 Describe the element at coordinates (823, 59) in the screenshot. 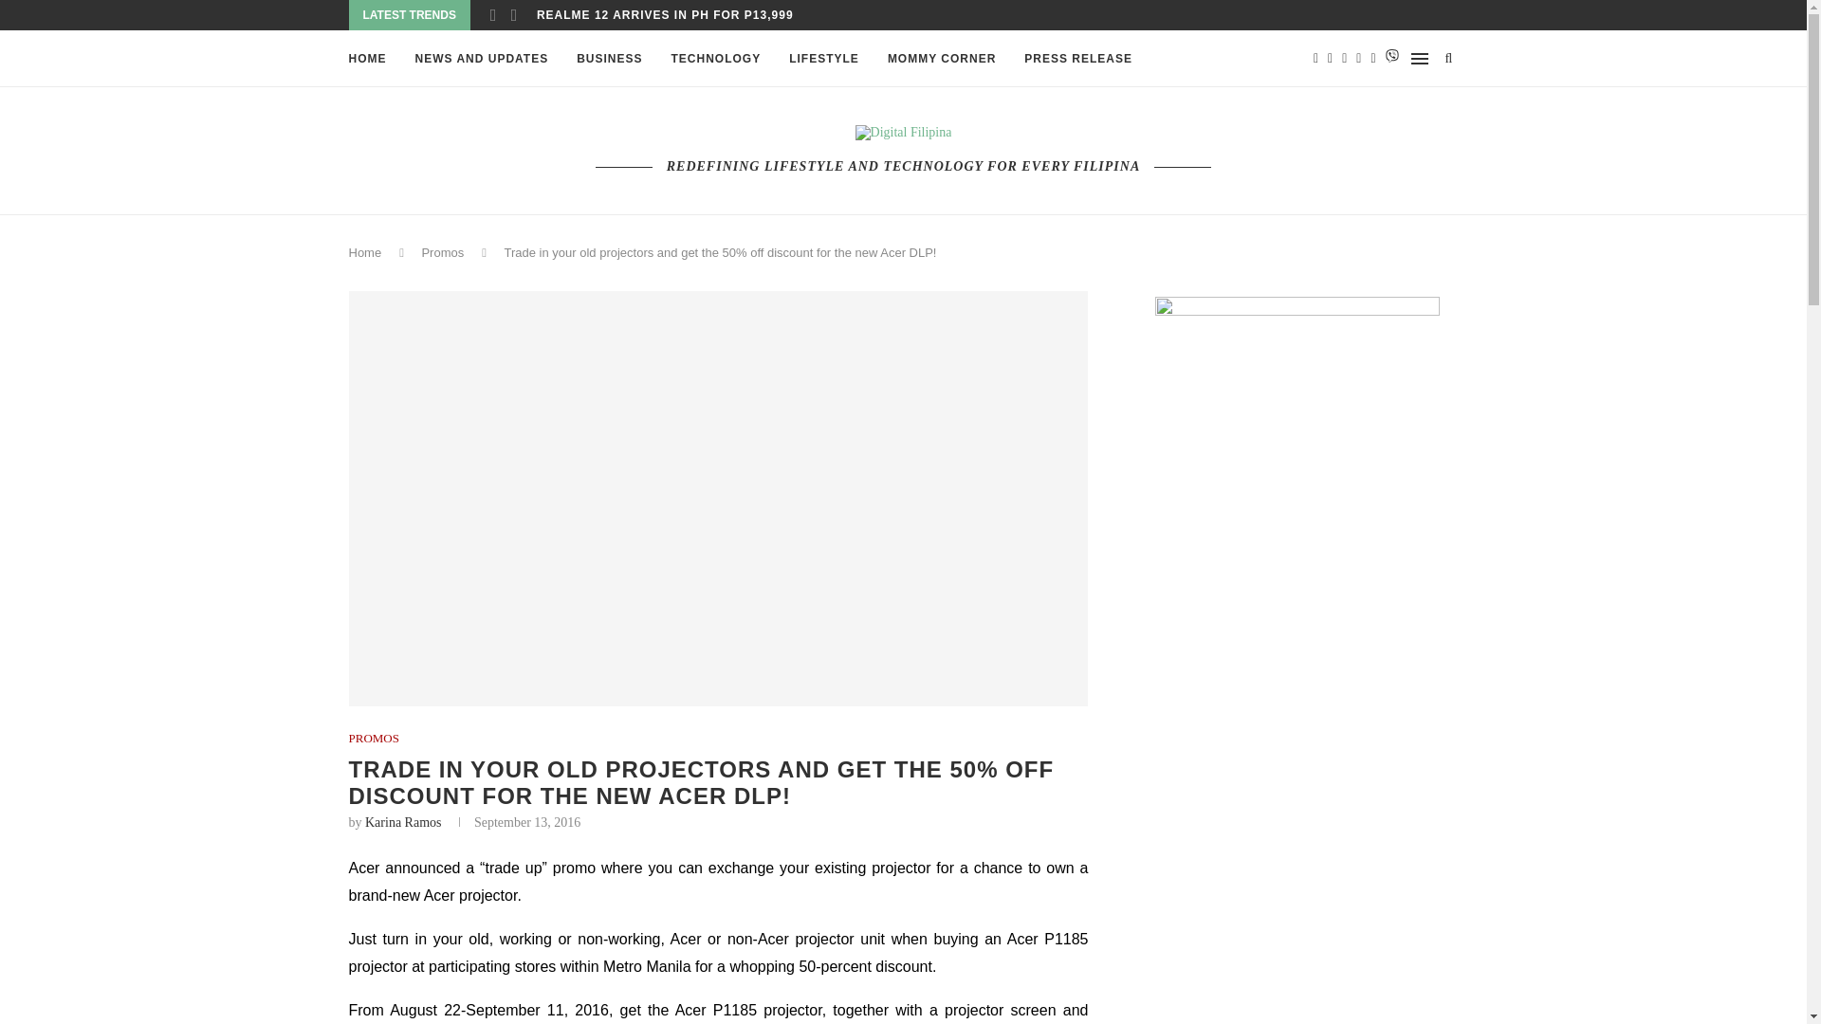

I see `LIFESTYLE` at that location.